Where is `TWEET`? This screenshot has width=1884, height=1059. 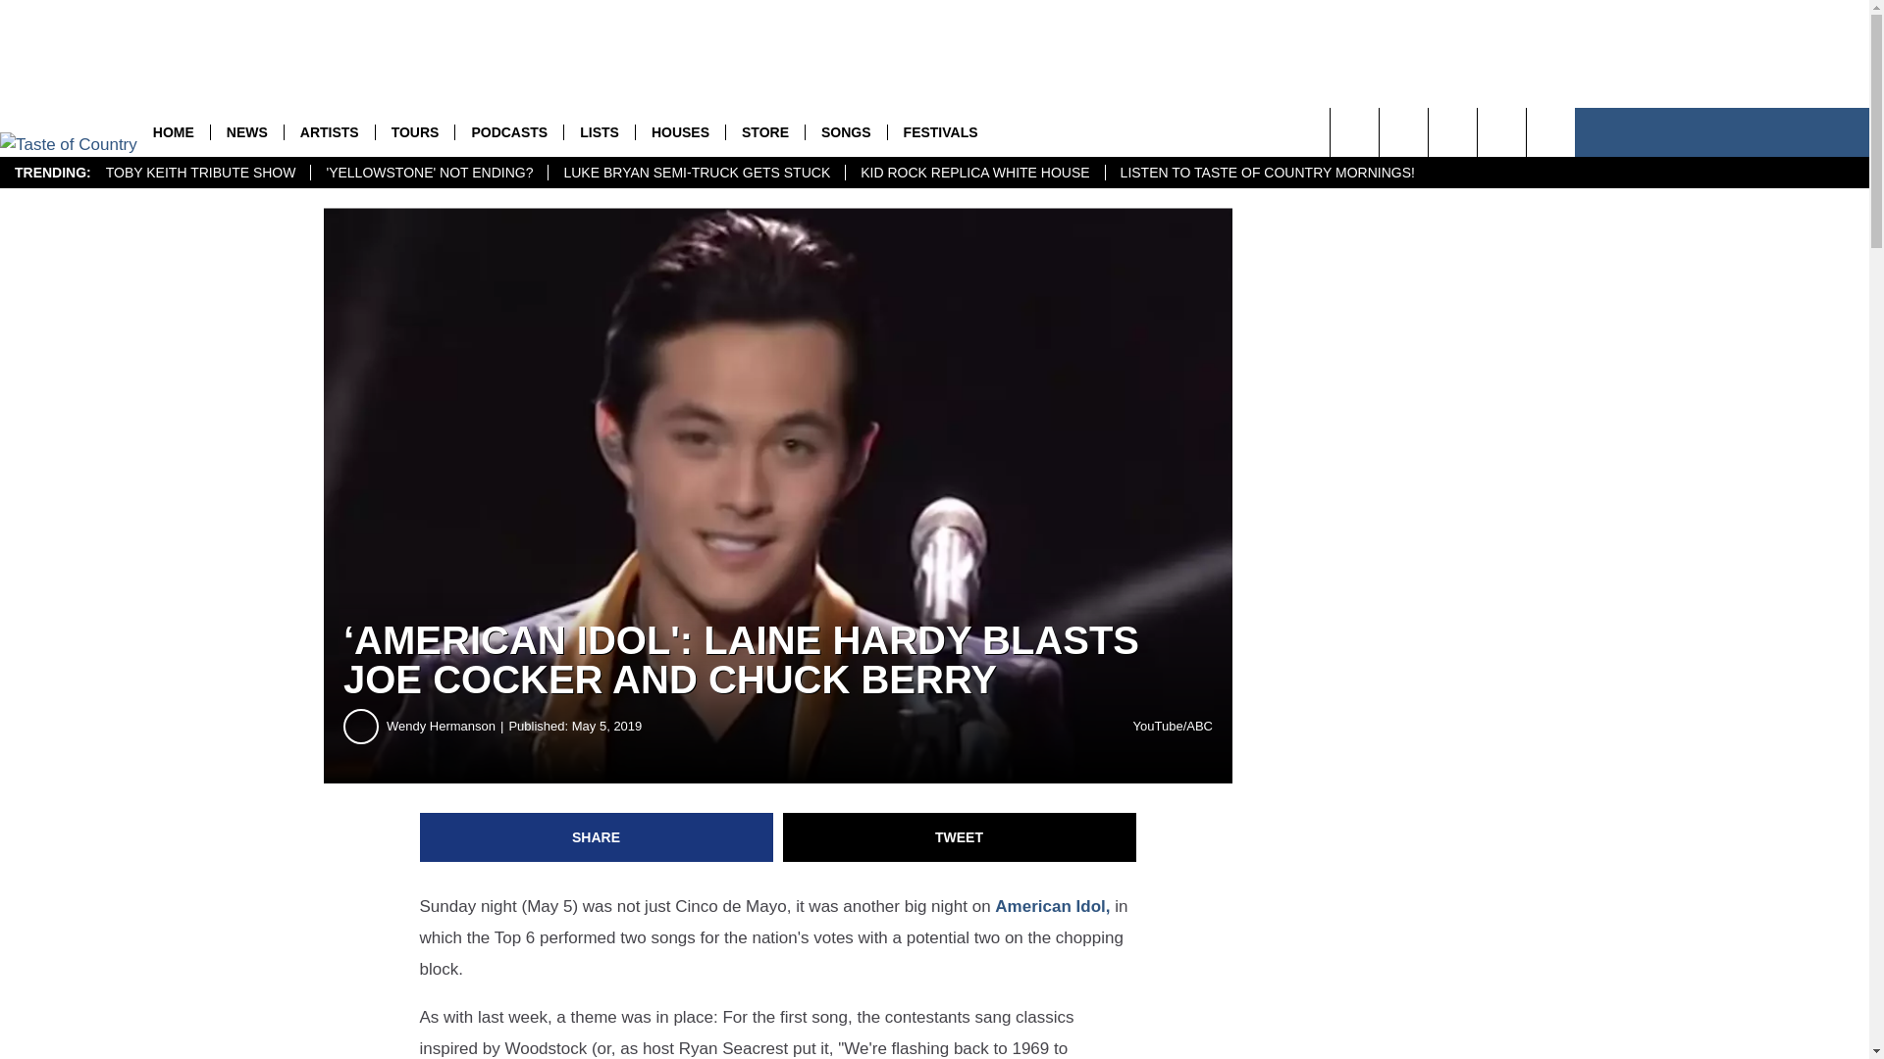
TWEET is located at coordinates (960, 837).